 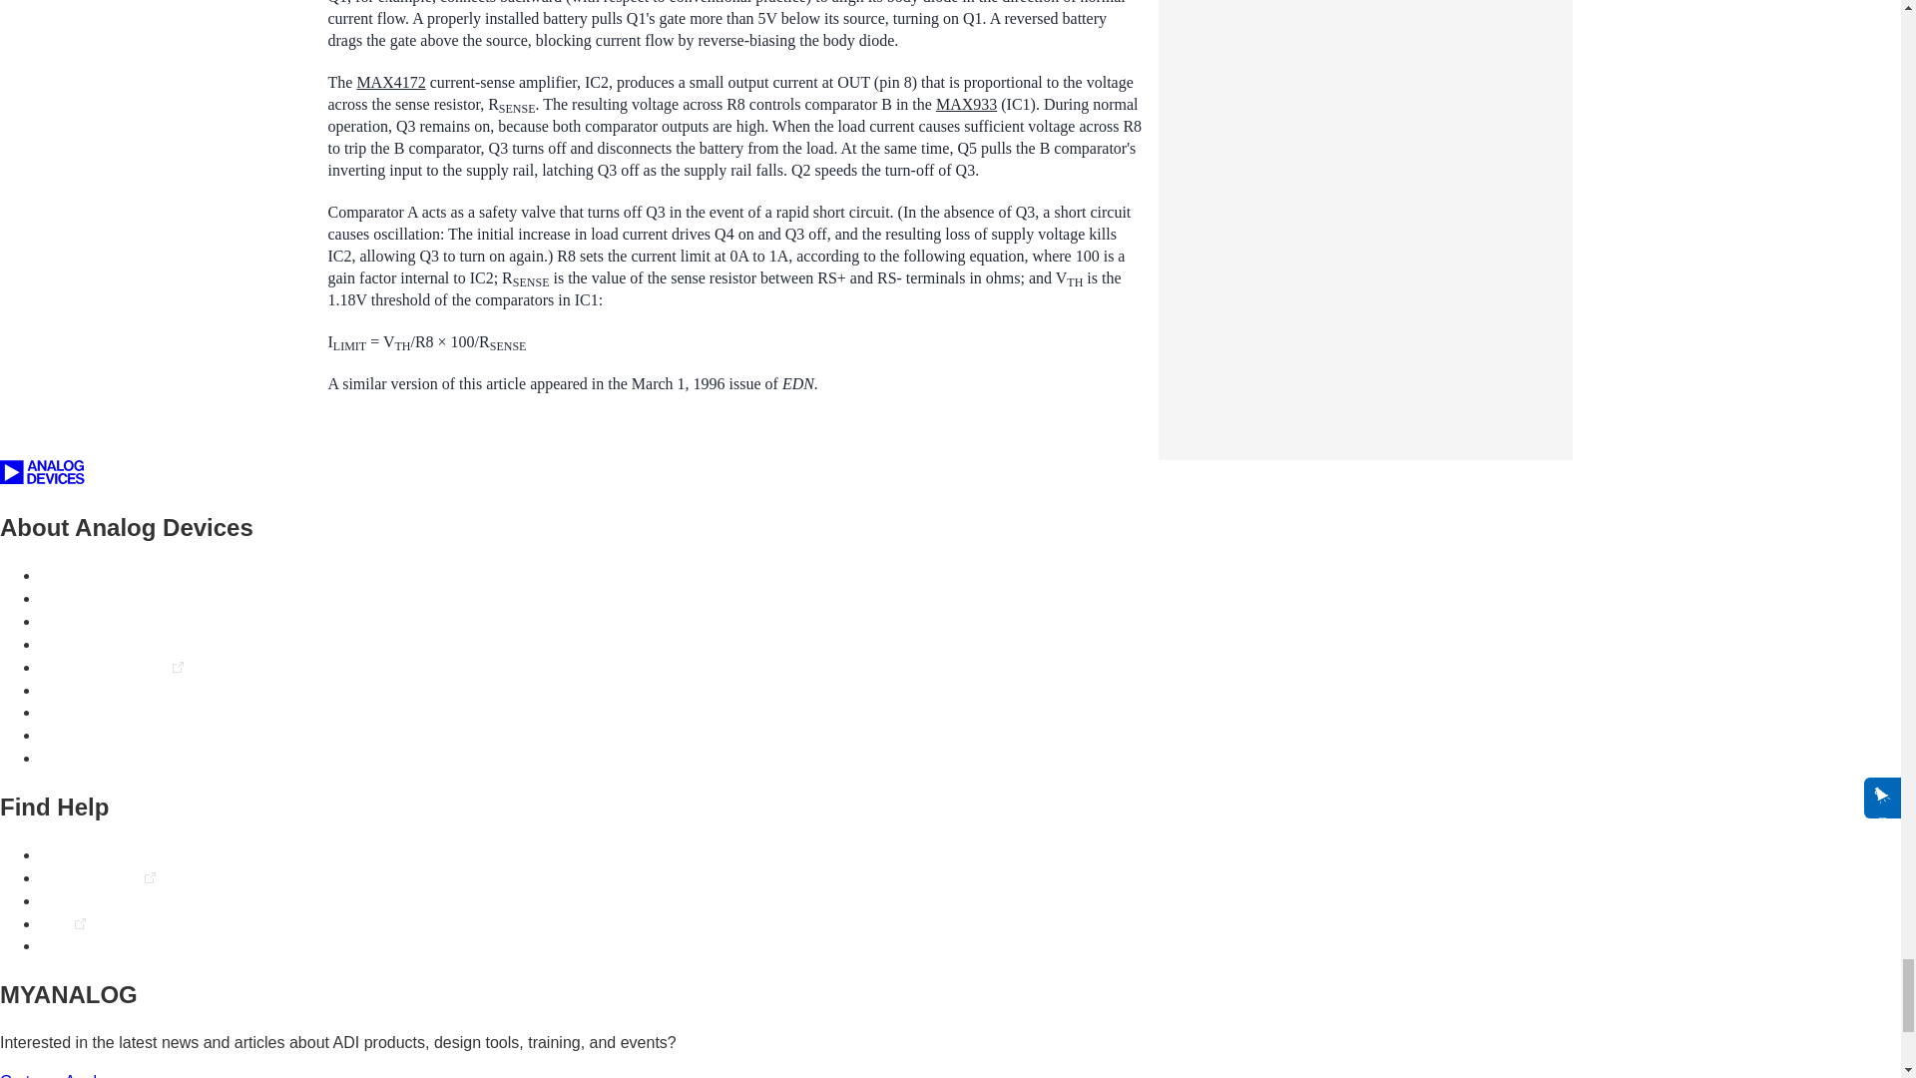 What do you see at coordinates (78, 900) in the screenshot?
I see `Resources` at bounding box center [78, 900].